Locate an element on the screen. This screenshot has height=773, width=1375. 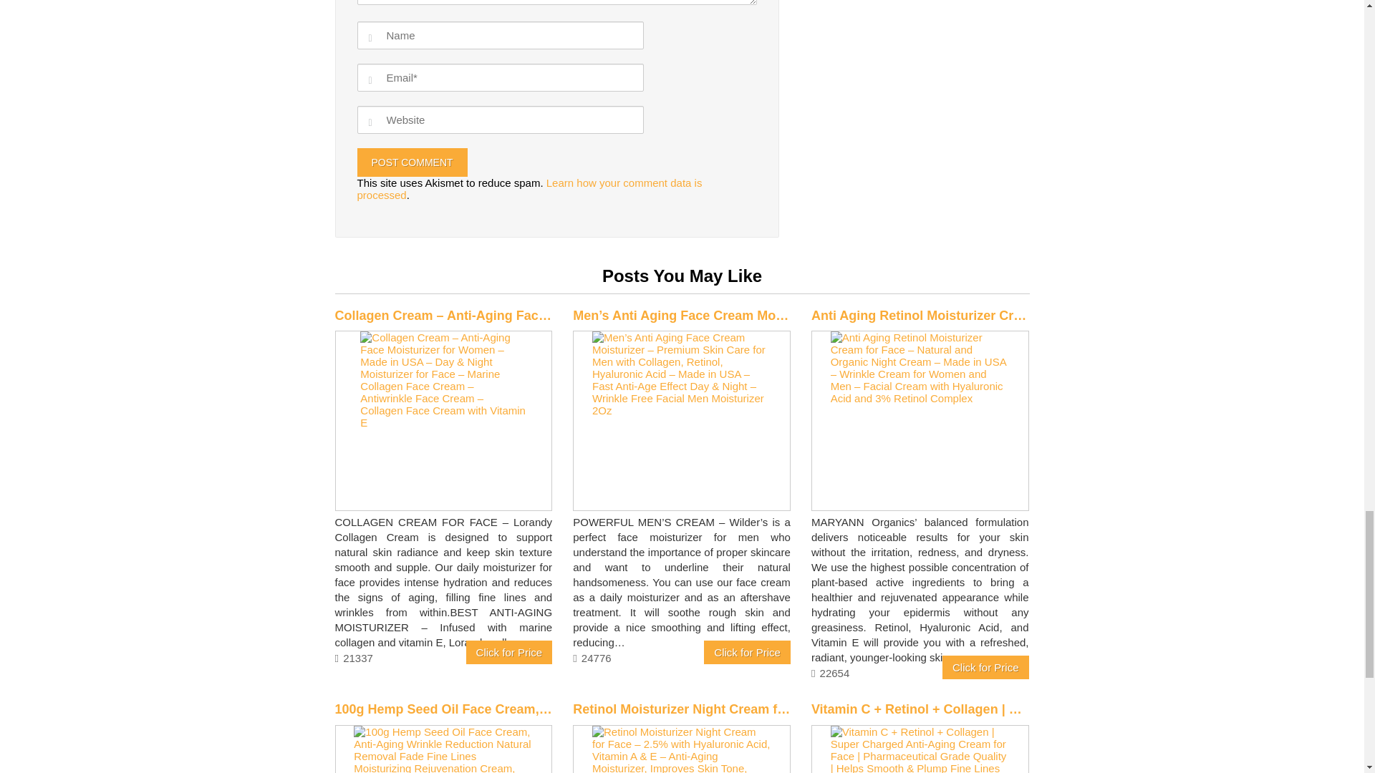
Post Comment is located at coordinates (411, 162).